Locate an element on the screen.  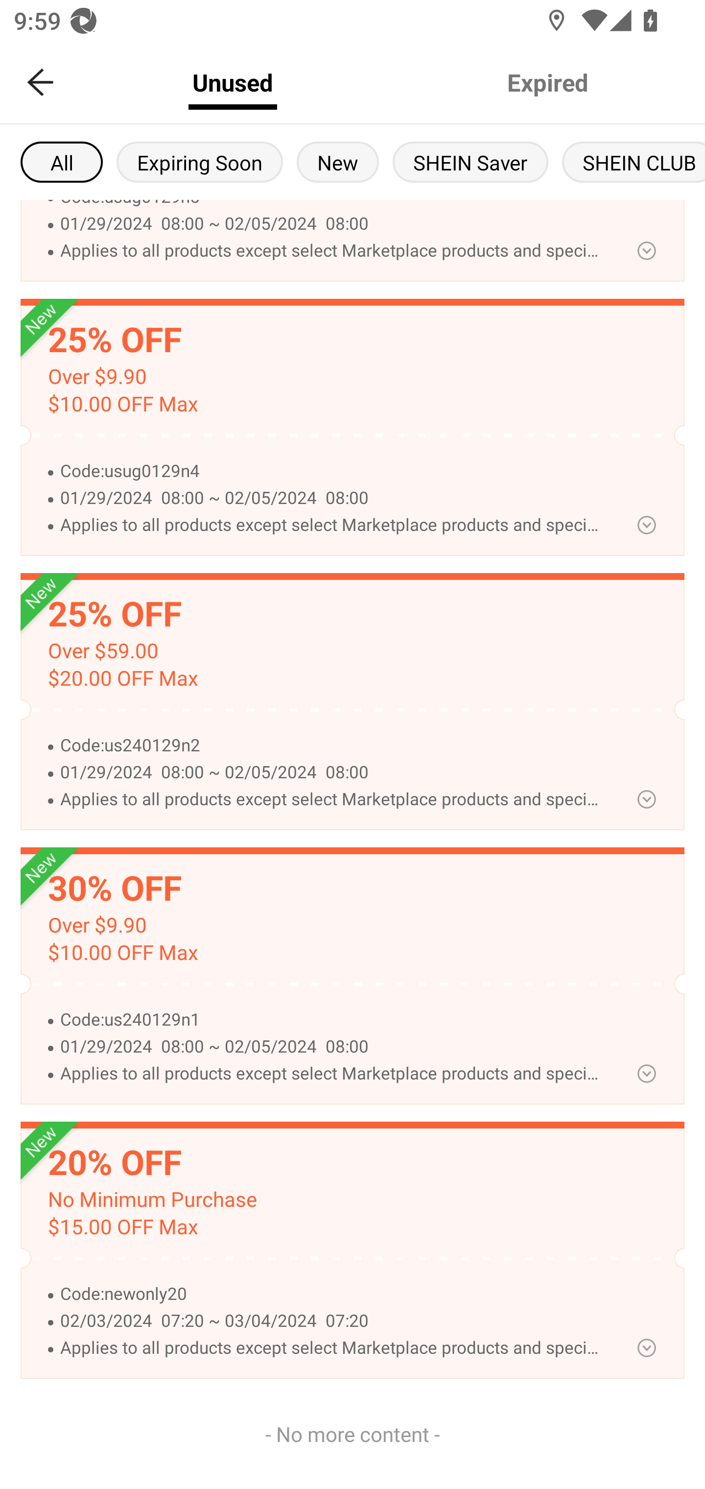
Pack up is located at coordinates (646, 799).